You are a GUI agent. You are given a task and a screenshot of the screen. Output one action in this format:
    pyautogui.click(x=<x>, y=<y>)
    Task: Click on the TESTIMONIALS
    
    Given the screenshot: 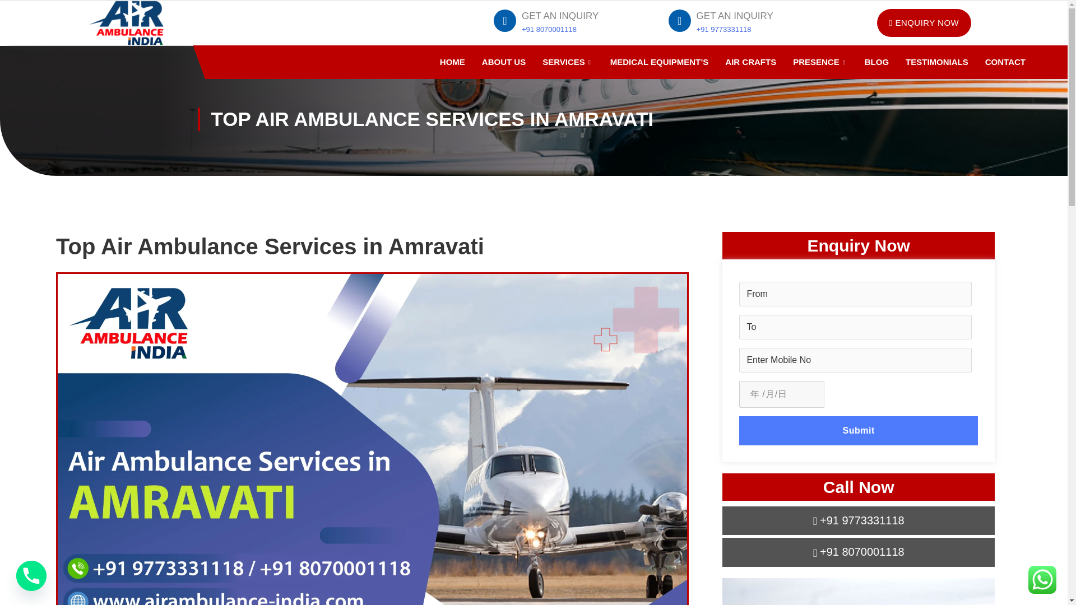 What is the action you would take?
    pyautogui.click(x=937, y=62)
    